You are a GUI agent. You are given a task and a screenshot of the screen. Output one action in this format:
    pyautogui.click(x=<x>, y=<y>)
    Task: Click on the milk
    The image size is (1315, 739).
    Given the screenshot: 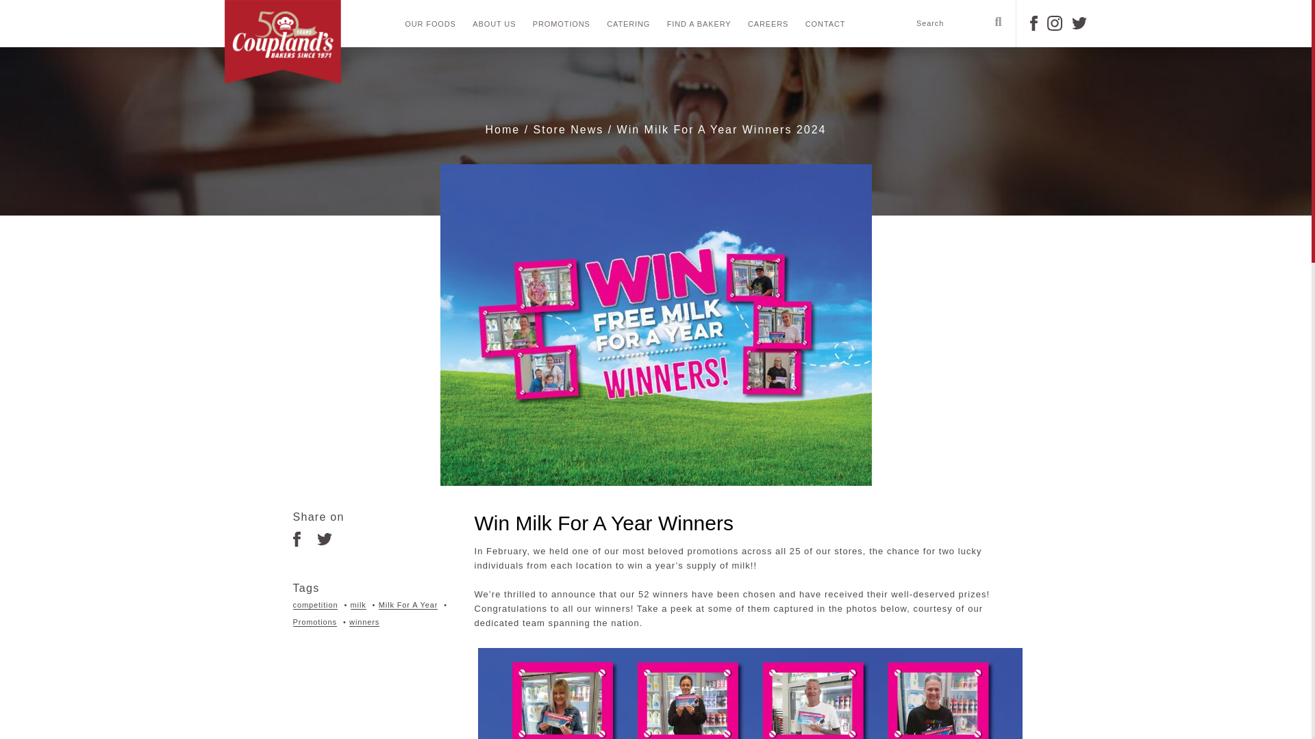 What is the action you would take?
    pyautogui.click(x=359, y=605)
    